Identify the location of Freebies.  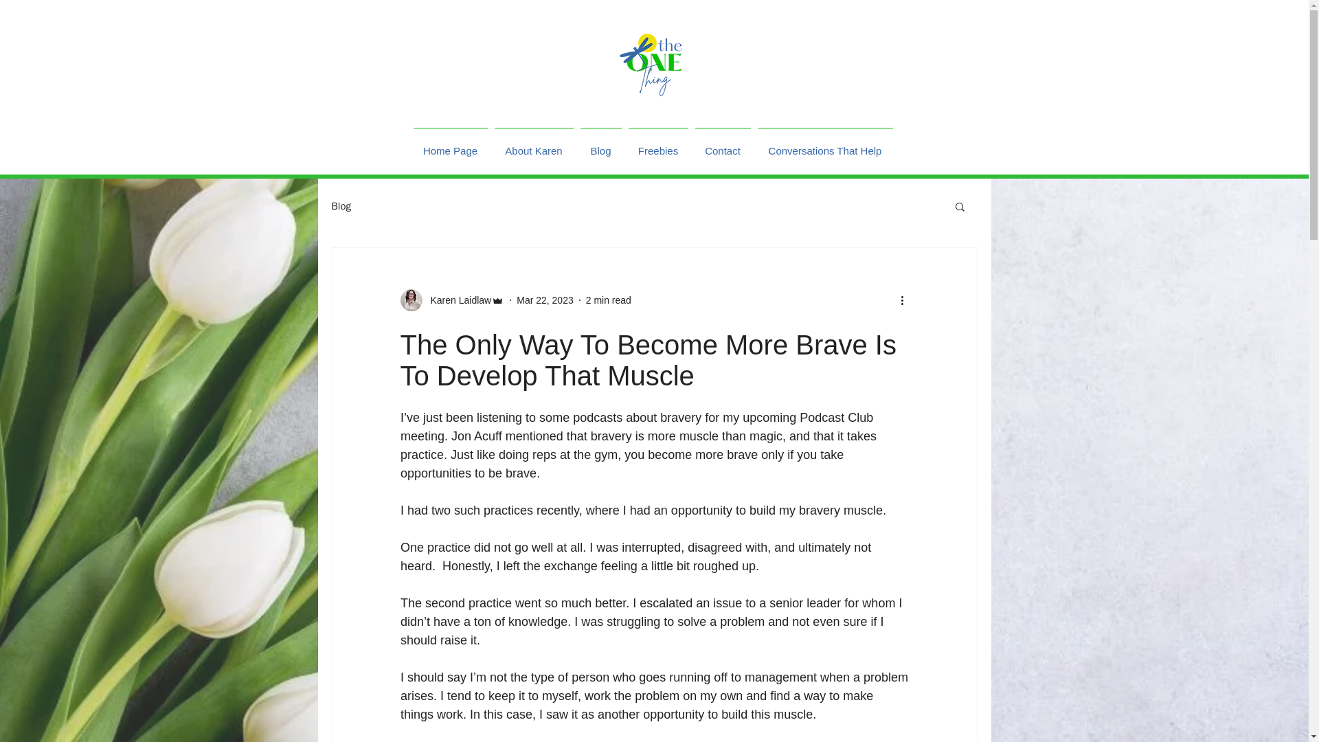
(658, 144).